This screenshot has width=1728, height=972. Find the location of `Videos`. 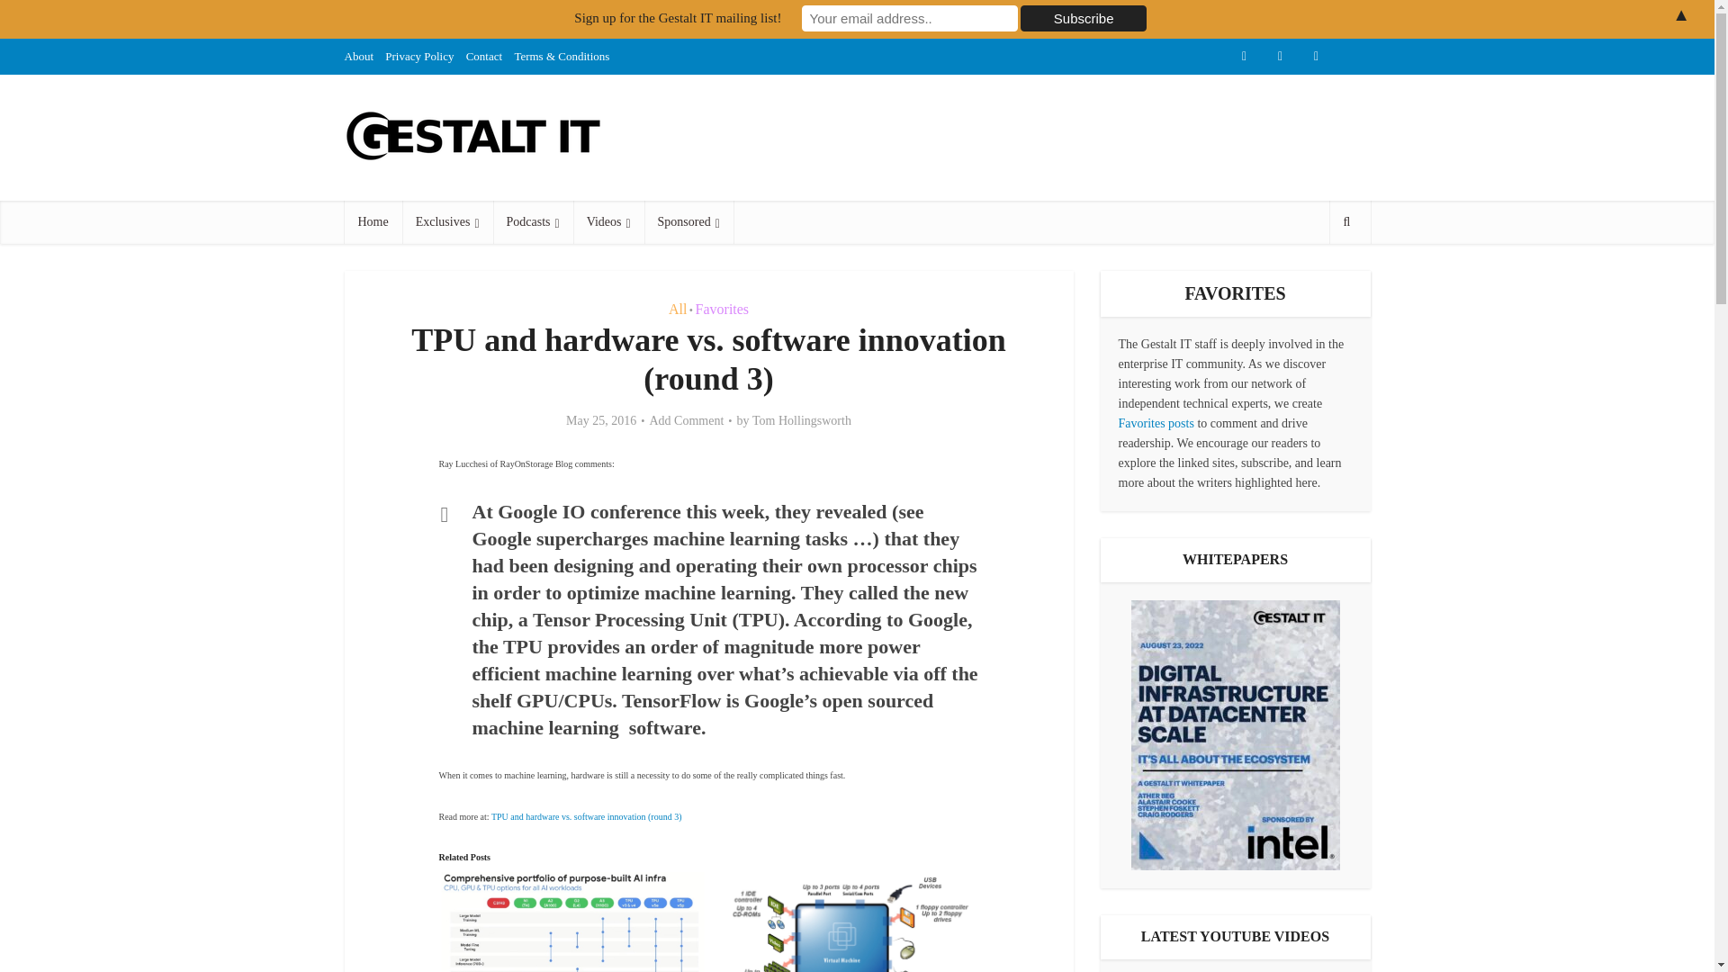

Videos is located at coordinates (608, 221).